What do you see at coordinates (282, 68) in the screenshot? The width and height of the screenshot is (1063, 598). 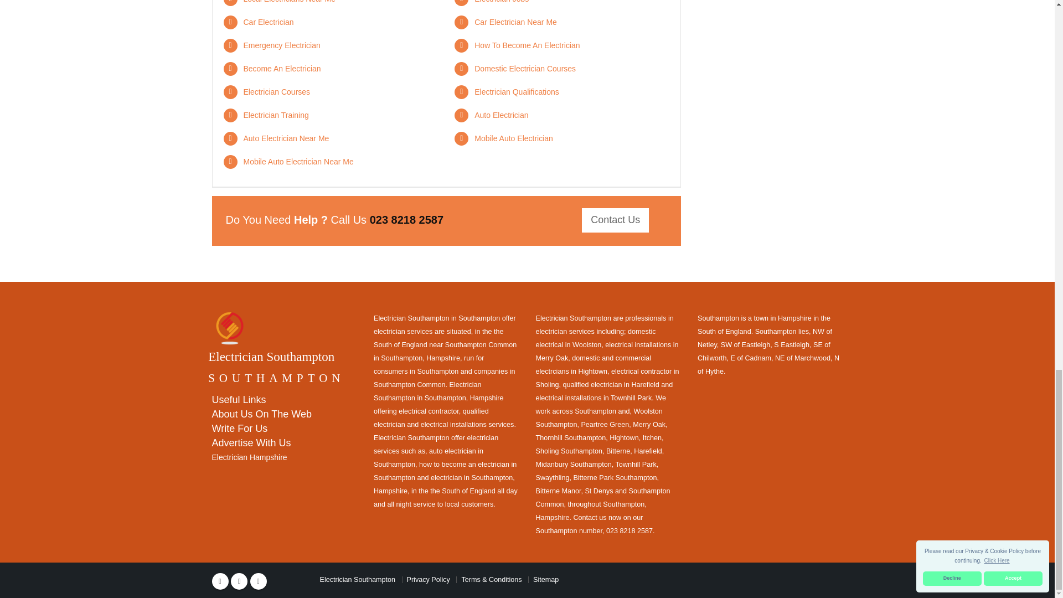 I see `Become An Electrician` at bounding box center [282, 68].